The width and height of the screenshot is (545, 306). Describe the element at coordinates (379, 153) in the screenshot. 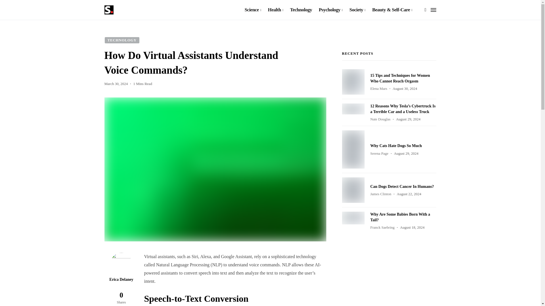

I see `Posts by Serena Page` at that location.